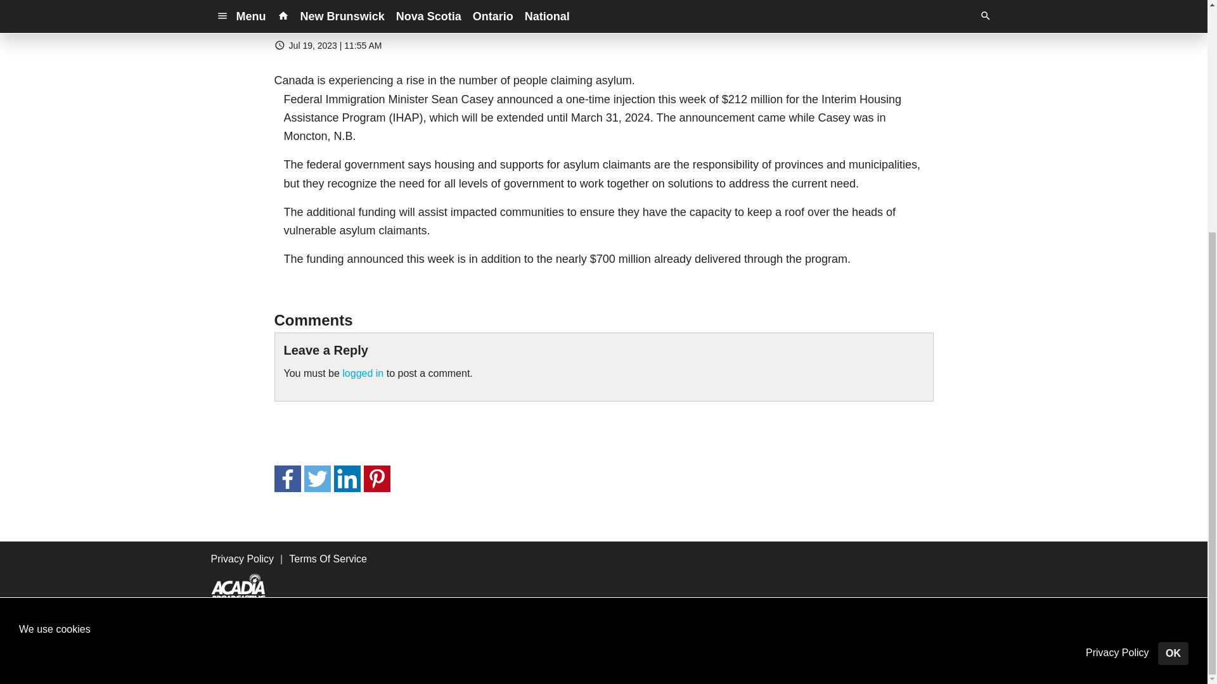 This screenshot has height=684, width=1217. Describe the element at coordinates (576, 645) in the screenshot. I see `Terms of Service` at that location.